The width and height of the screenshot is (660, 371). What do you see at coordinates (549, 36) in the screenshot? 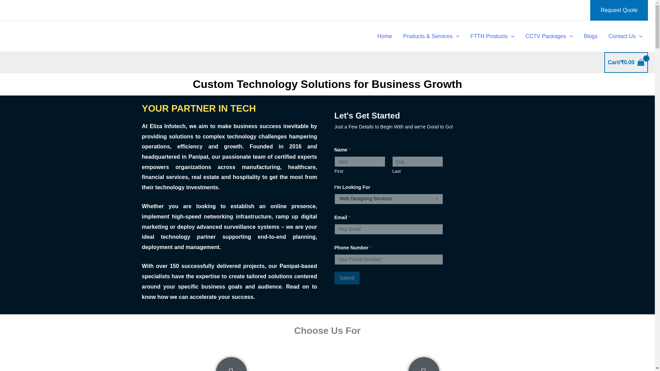
I see `CCTV Packages` at bounding box center [549, 36].